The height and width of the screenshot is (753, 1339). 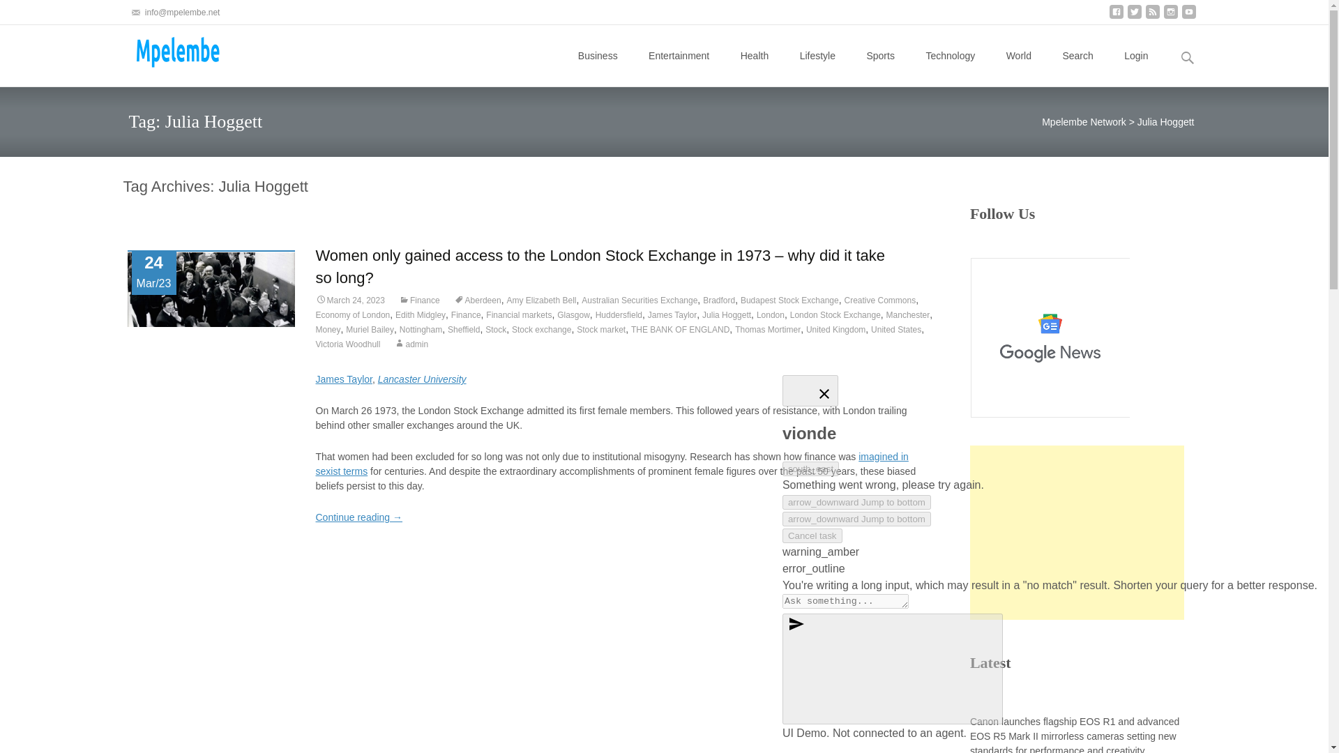 What do you see at coordinates (1084, 121) in the screenshot?
I see `Go to Mpelembe Network.` at bounding box center [1084, 121].